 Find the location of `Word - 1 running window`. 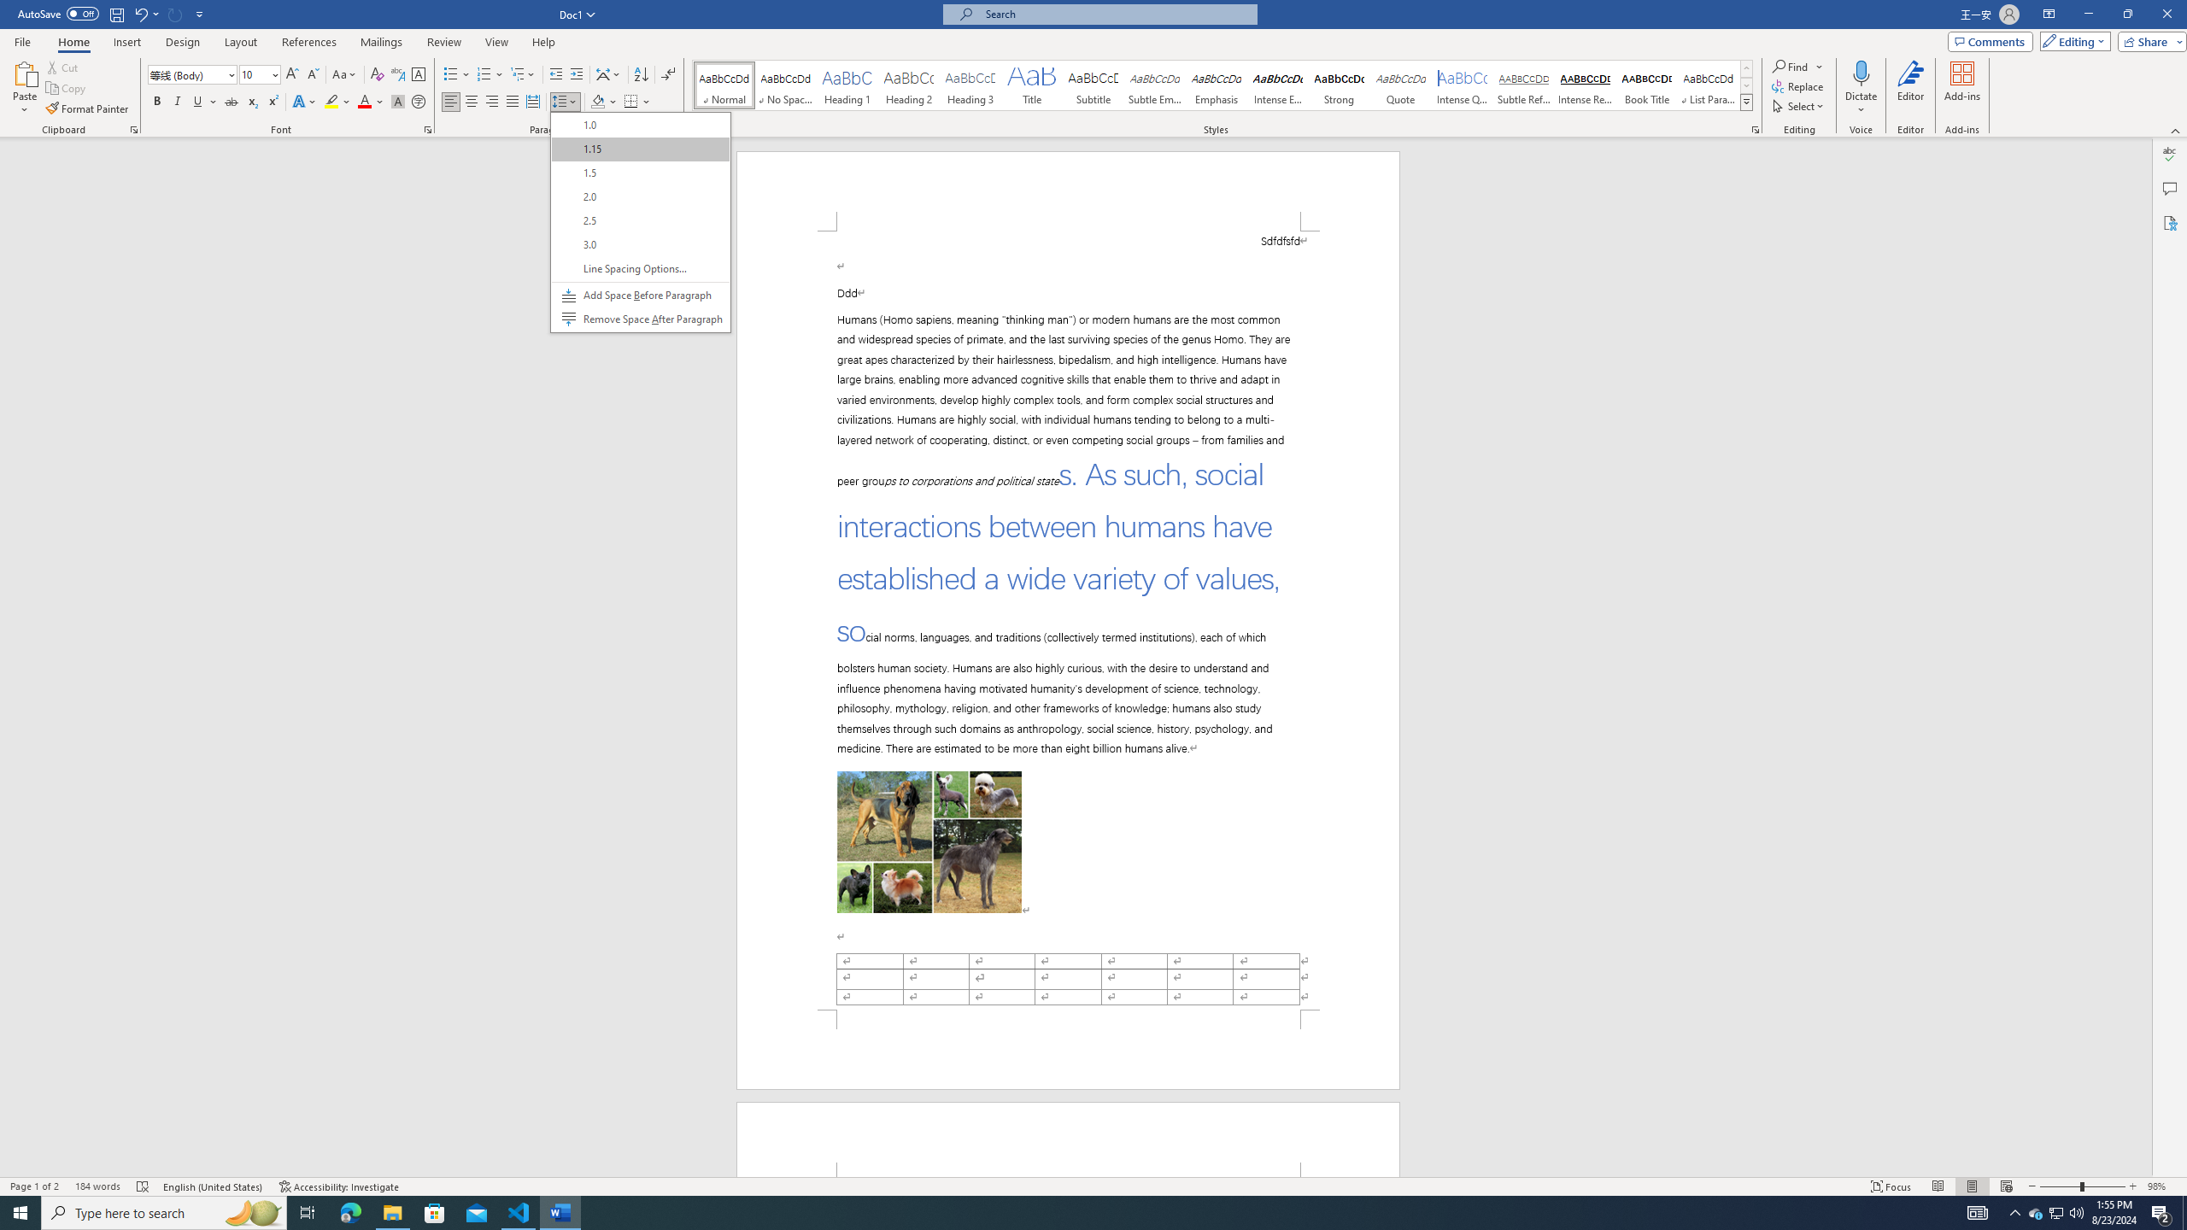

Word - 1 running window is located at coordinates (560, 1213).